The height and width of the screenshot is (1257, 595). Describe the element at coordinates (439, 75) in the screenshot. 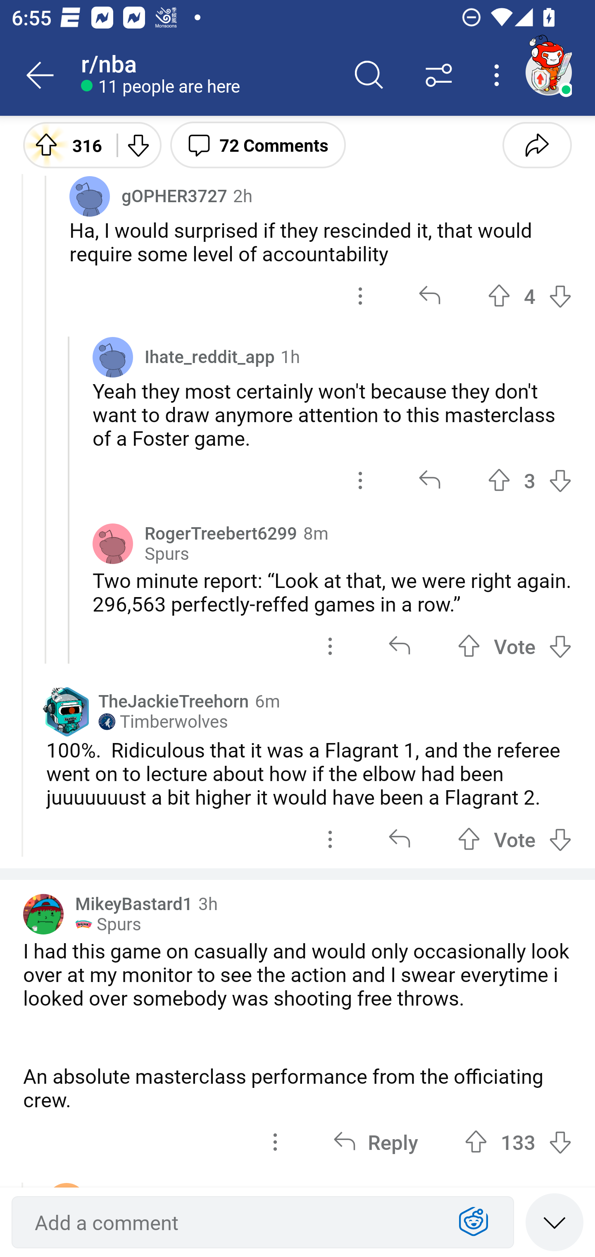

I see `Sort comments` at that location.